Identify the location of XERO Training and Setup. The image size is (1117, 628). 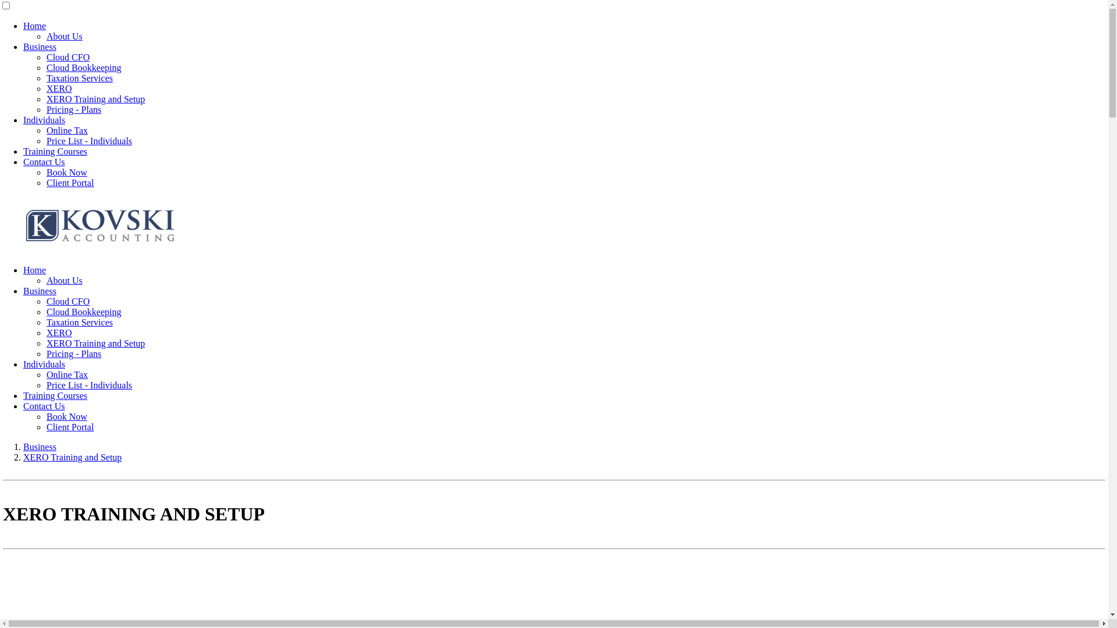
(72, 457).